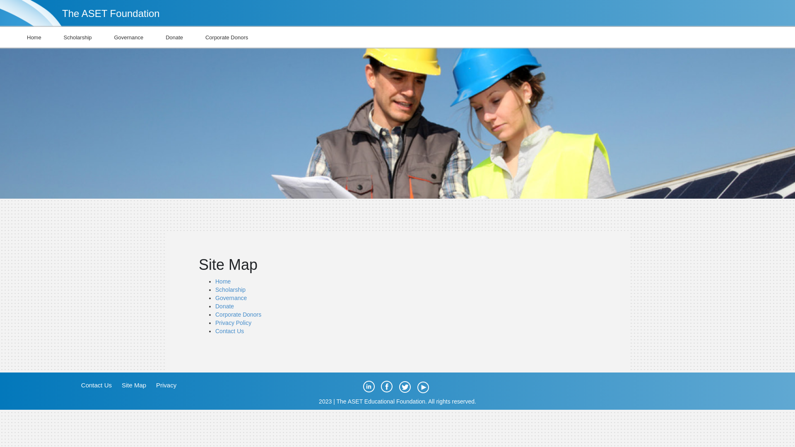  What do you see at coordinates (231, 298) in the screenshot?
I see `Governance` at bounding box center [231, 298].